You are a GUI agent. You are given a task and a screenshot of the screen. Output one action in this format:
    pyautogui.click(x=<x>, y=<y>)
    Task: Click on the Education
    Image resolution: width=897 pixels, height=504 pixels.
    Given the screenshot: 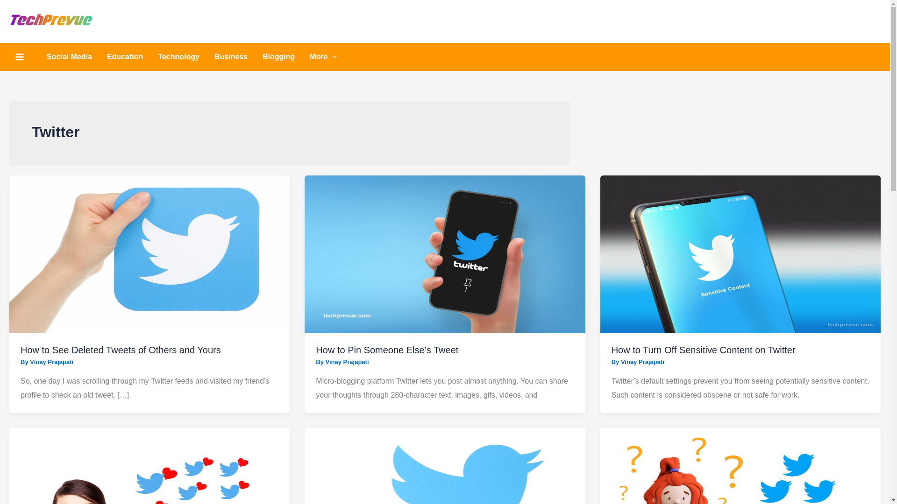 What is the action you would take?
    pyautogui.click(x=125, y=57)
    